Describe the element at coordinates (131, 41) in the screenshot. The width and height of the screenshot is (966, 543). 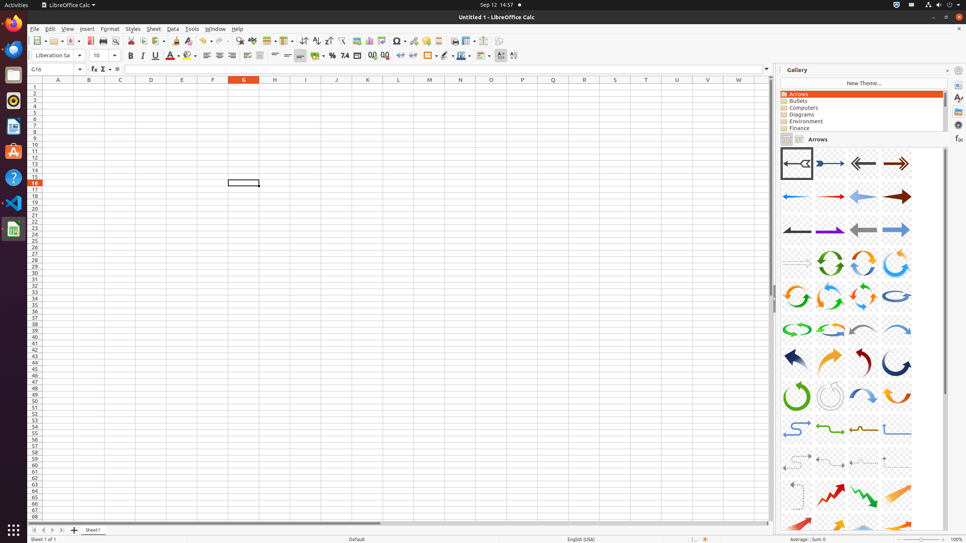
I see `Cut` at that location.